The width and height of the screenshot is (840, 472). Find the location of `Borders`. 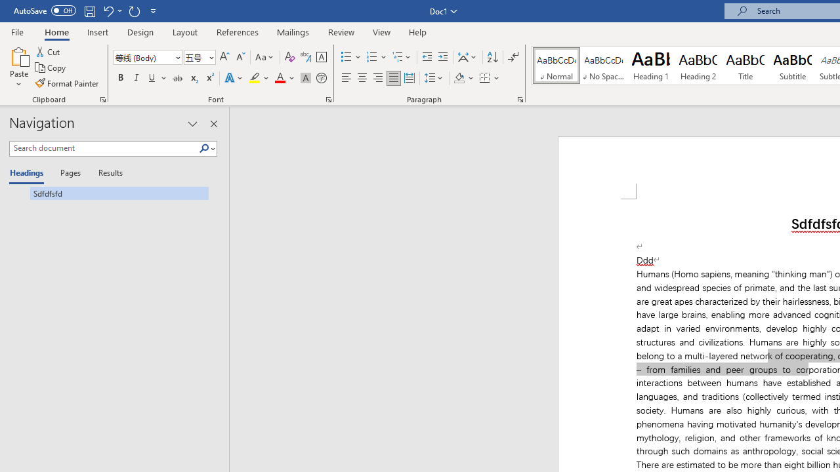

Borders is located at coordinates (485, 79).